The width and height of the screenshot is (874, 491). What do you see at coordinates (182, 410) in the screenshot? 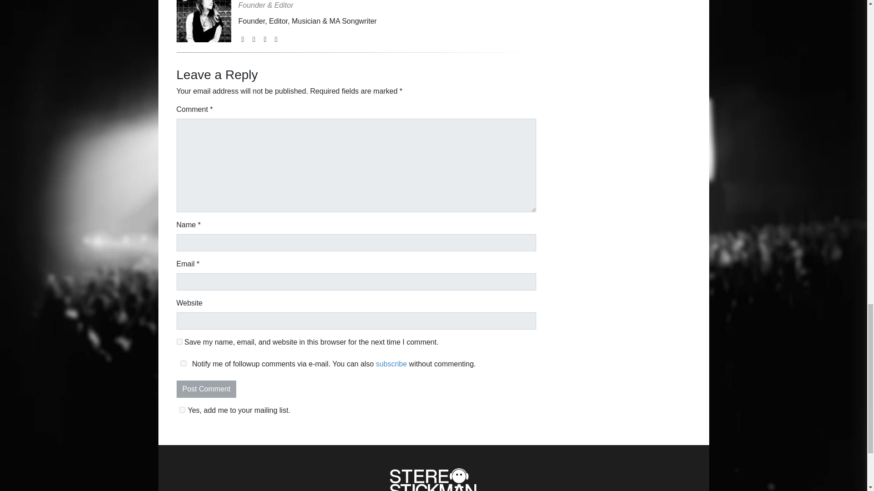
I see `1` at bounding box center [182, 410].